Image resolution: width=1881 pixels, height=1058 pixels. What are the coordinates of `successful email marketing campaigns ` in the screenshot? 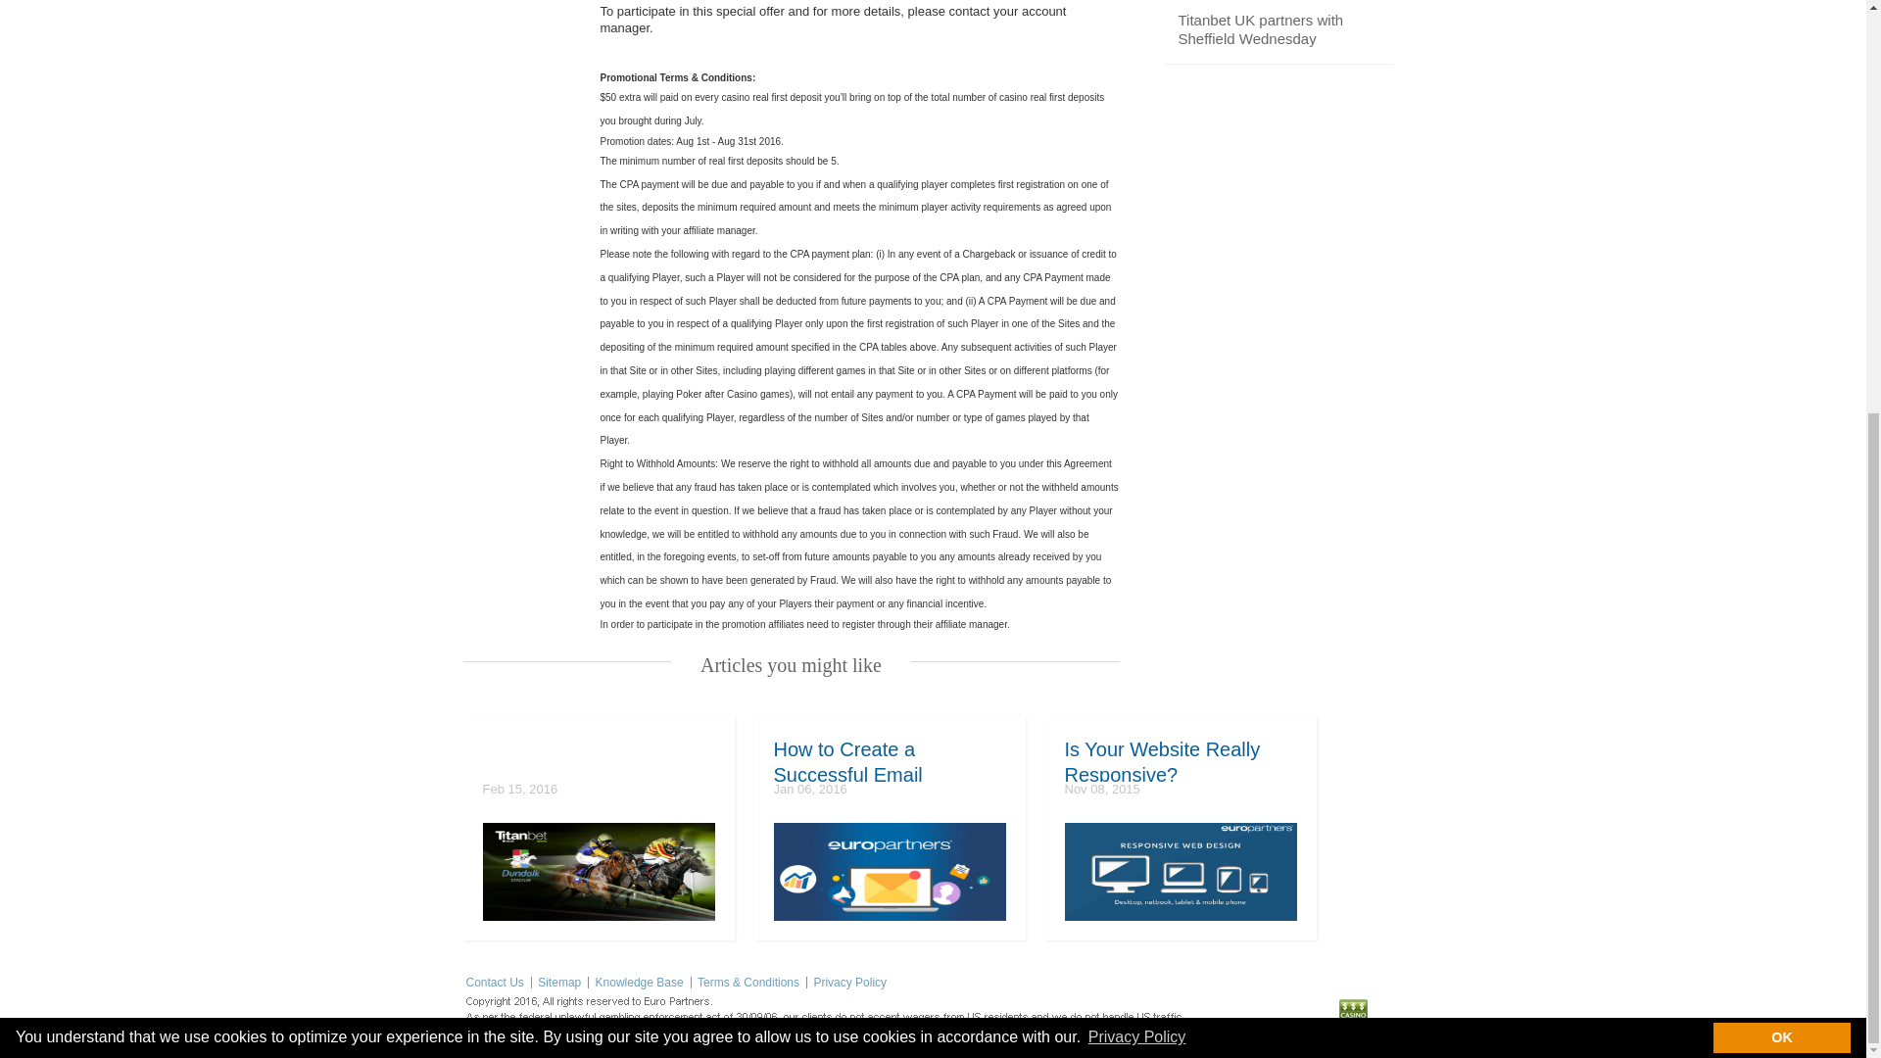 It's located at (890, 872).